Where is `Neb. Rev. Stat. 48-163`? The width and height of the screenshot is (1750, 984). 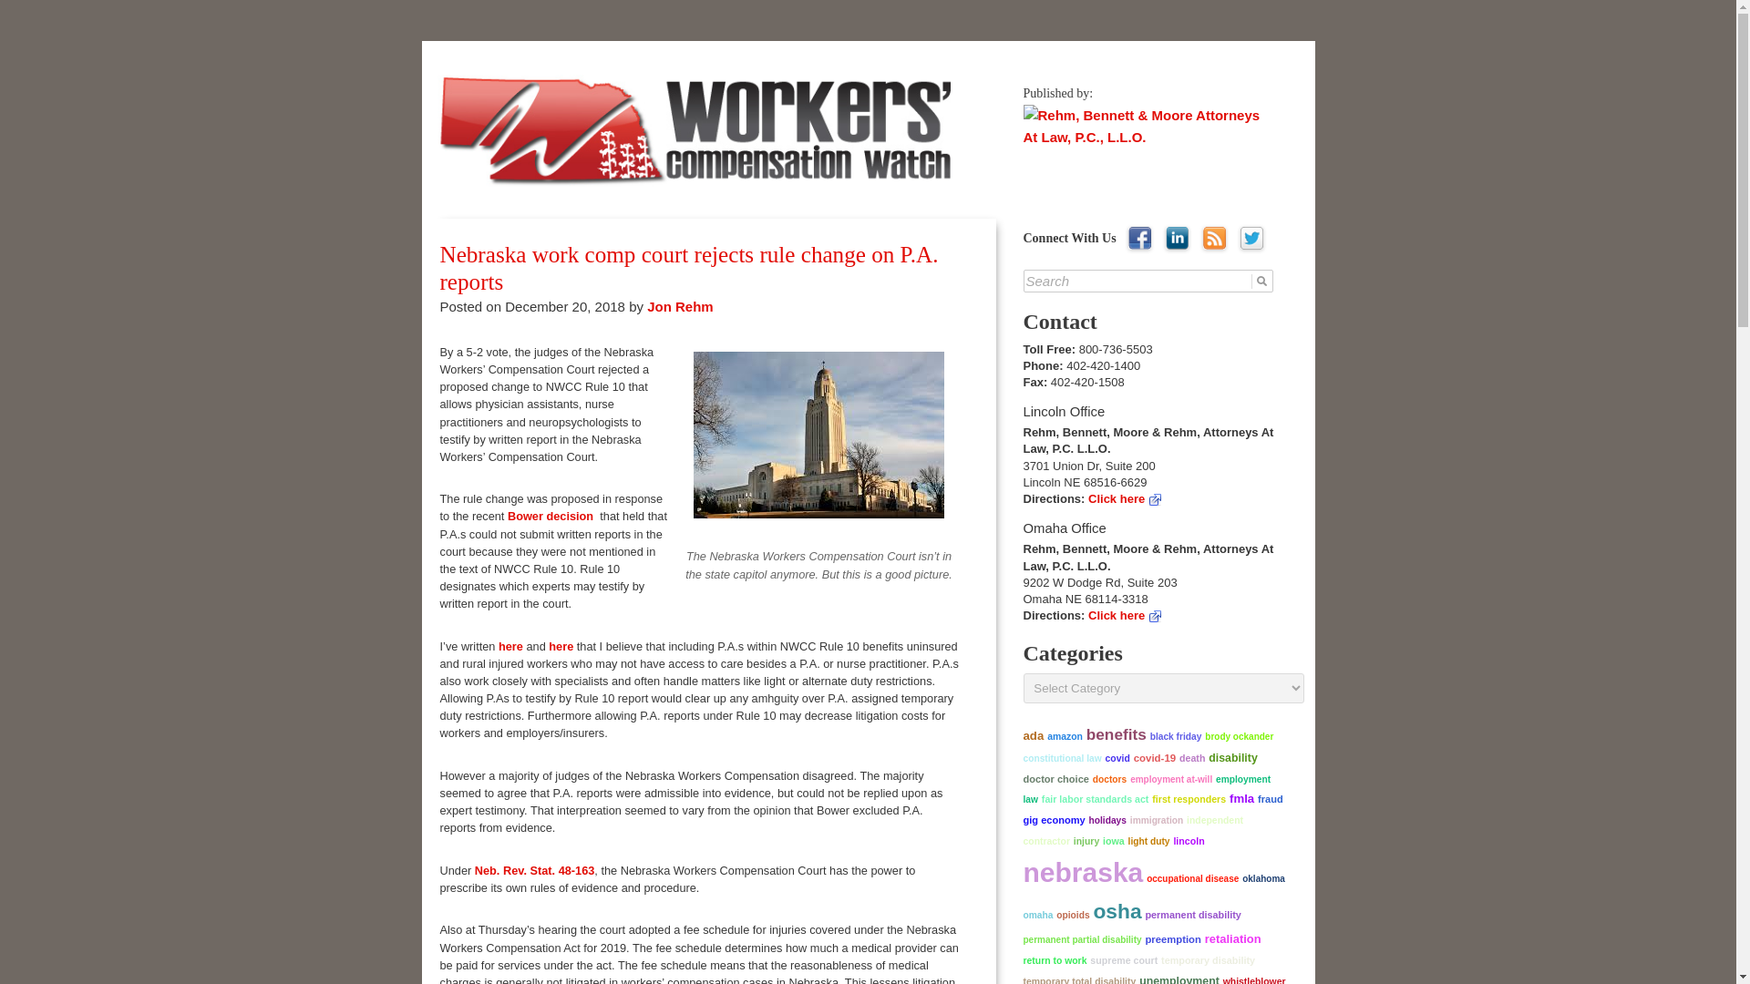 Neb. Rev. Stat. 48-163 is located at coordinates (532, 871).